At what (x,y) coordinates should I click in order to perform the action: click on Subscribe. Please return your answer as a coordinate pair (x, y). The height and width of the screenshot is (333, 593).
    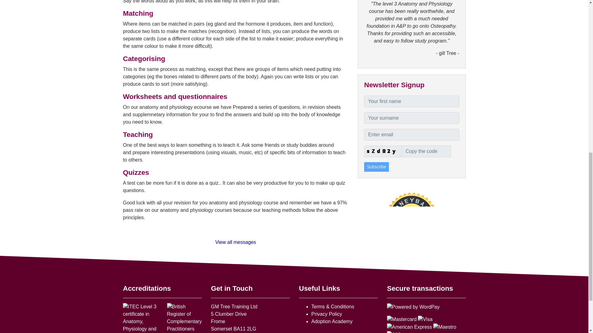
    Looking at the image, I should click on (376, 167).